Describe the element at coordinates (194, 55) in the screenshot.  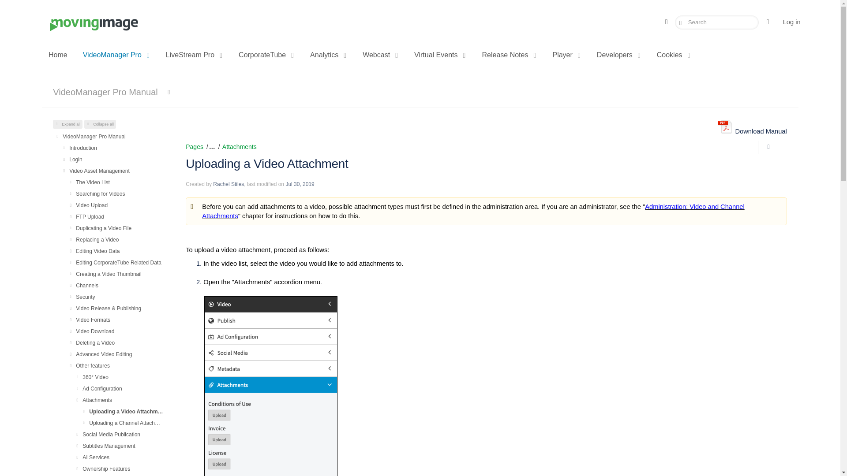
I see `LiveStream Pro` at that location.